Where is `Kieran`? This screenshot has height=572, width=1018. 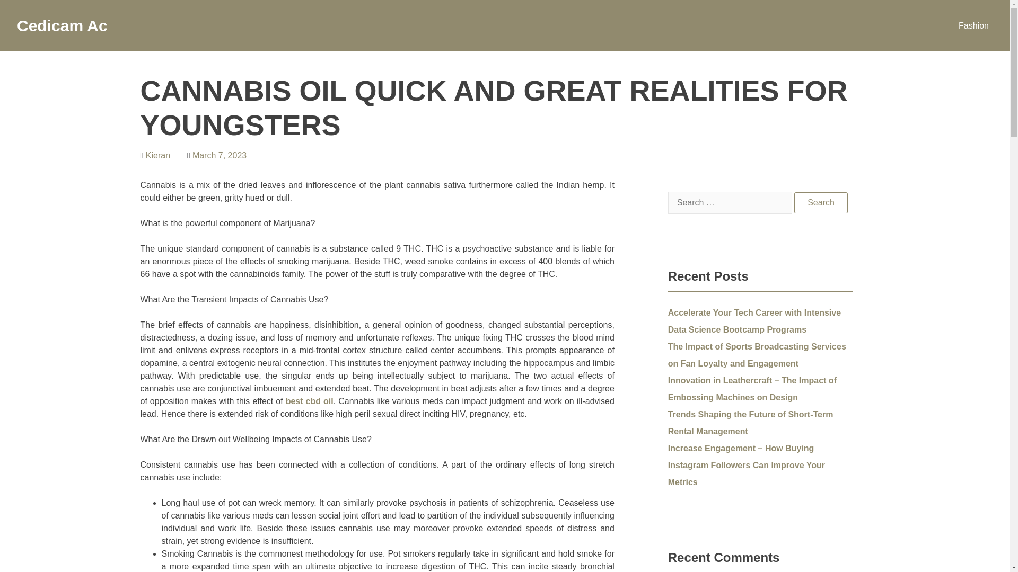 Kieran is located at coordinates (157, 156).